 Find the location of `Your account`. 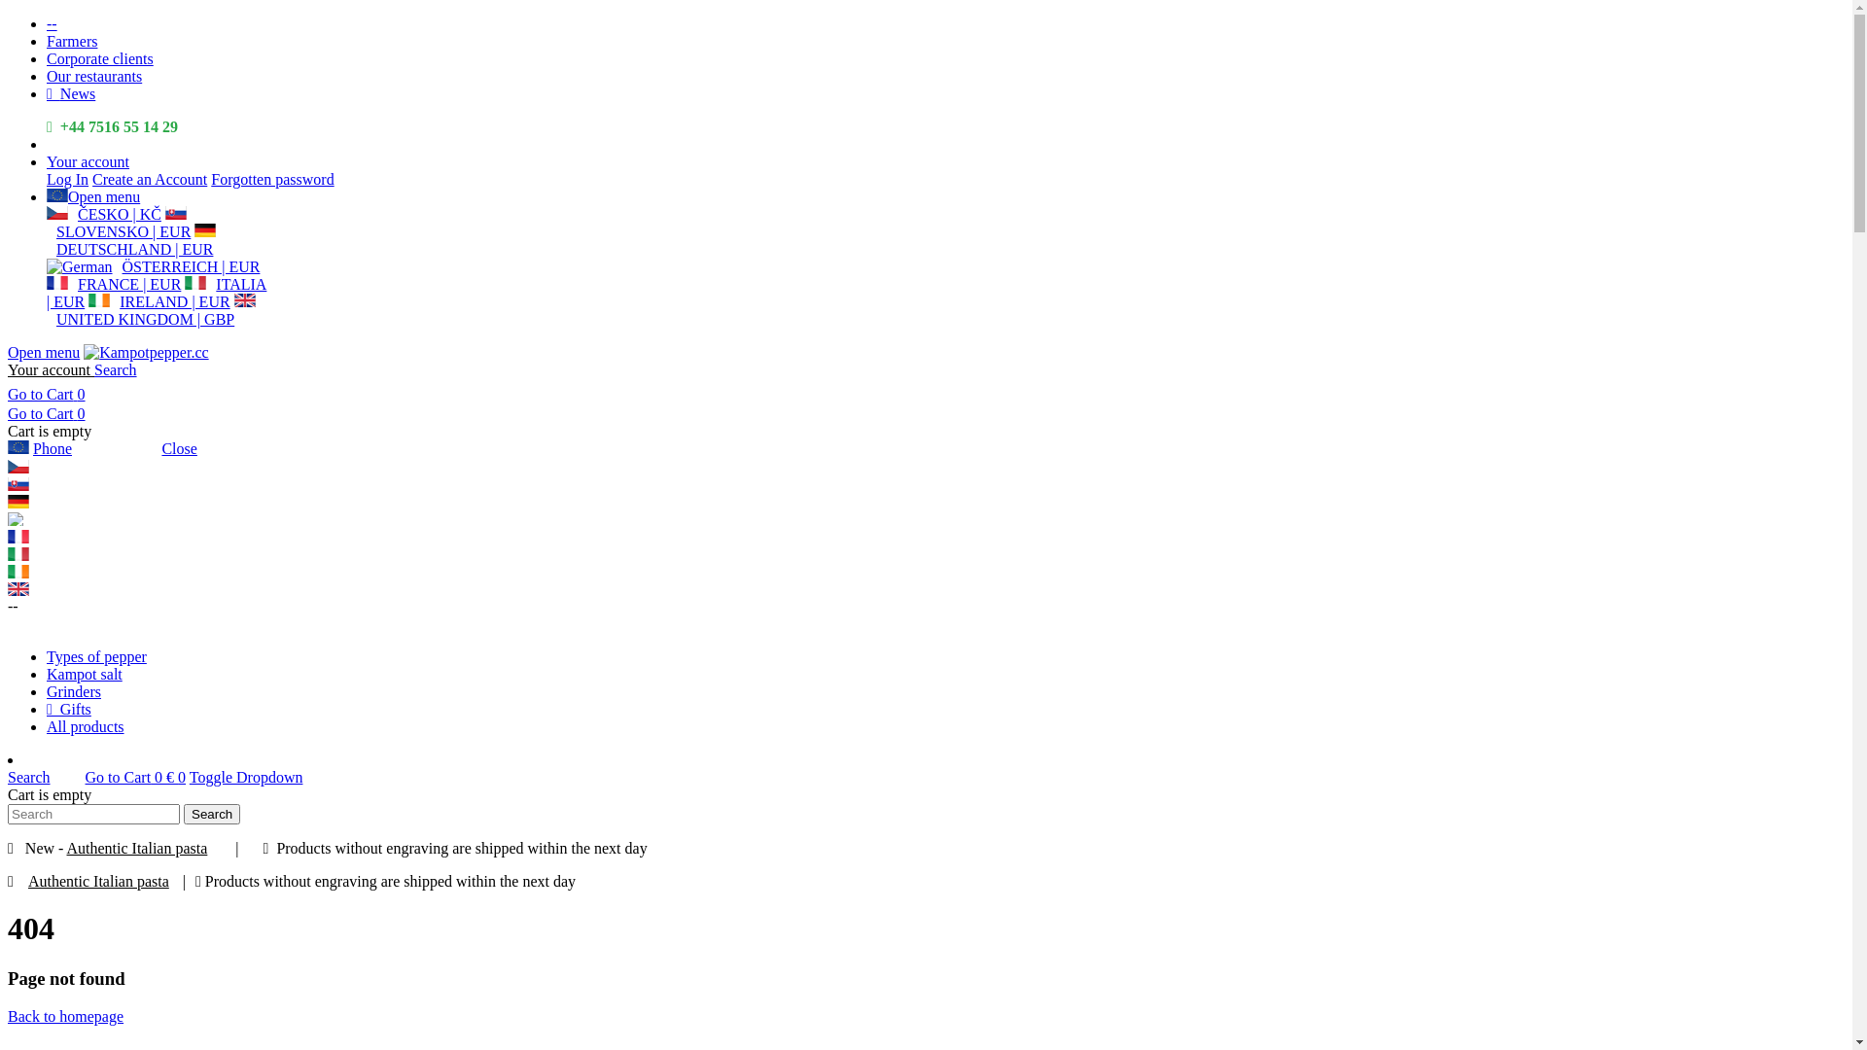

Your account is located at coordinates (51, 369).